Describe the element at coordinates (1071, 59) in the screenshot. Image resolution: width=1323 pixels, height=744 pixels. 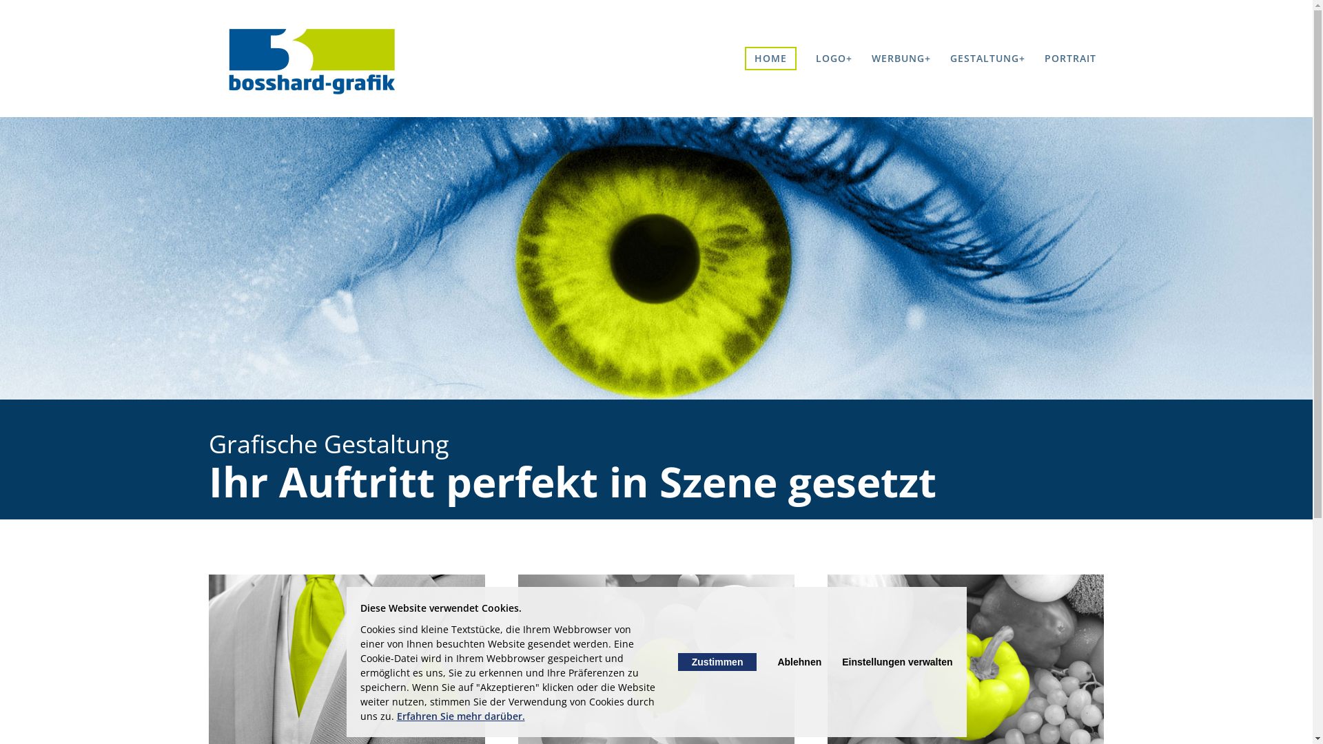
I see `PORTRAIT` at that location.